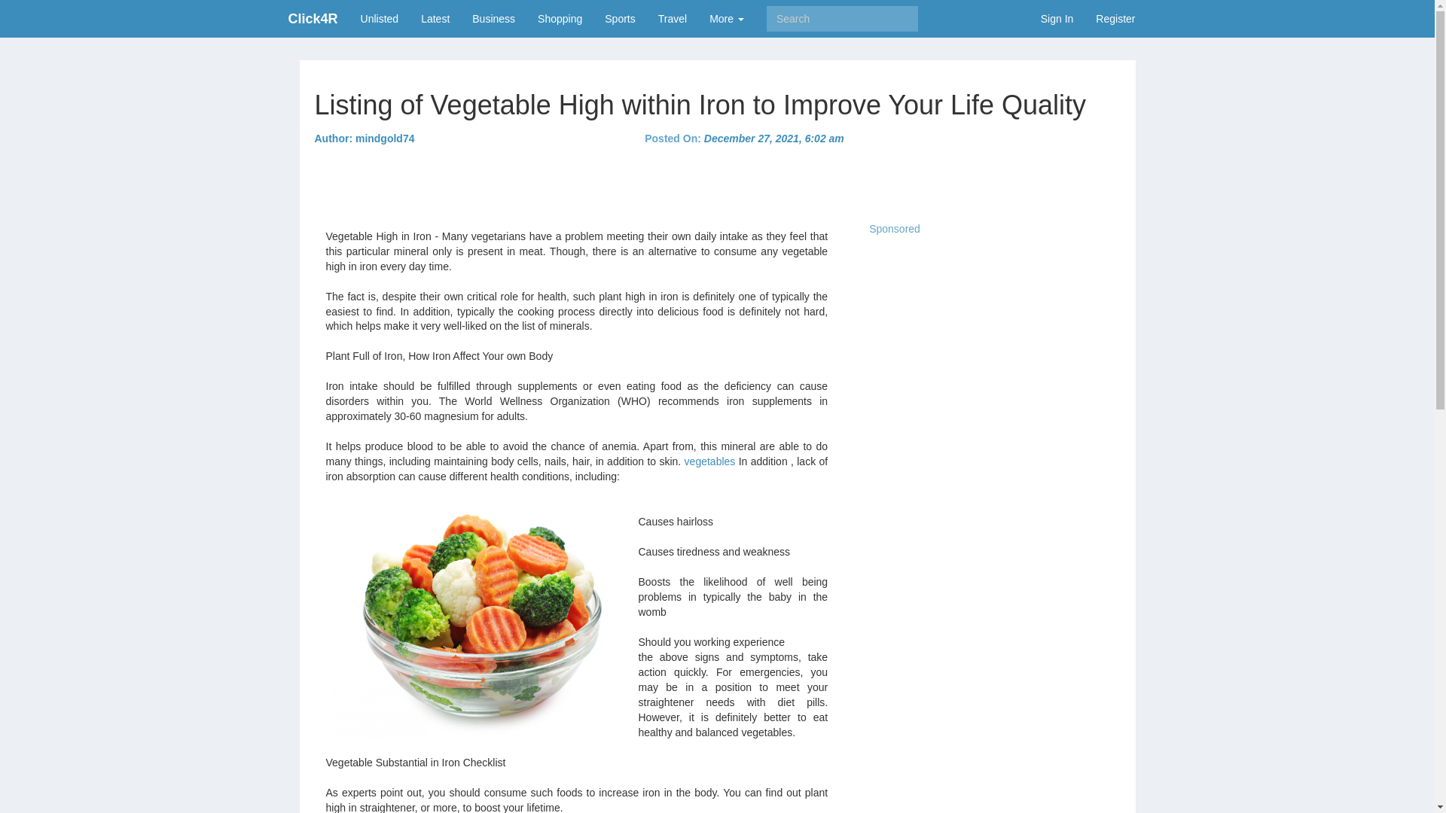 The width and height of the screenshot is (1446, 813). What do you see at coordinates (559, 18) in the screenshot?
I see `Shopping` at bounding box center [559, 18].